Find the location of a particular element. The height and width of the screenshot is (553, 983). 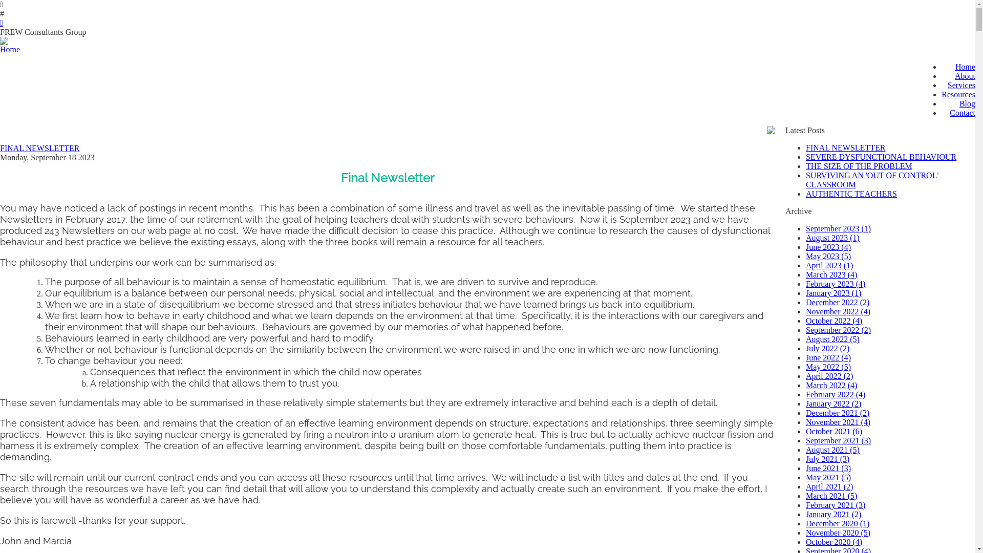

August 2022 (5) is located at coordinates (832, 339).